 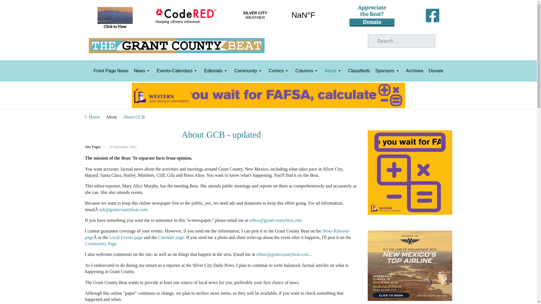 I want to click on Community, so click(x=249, y=71).